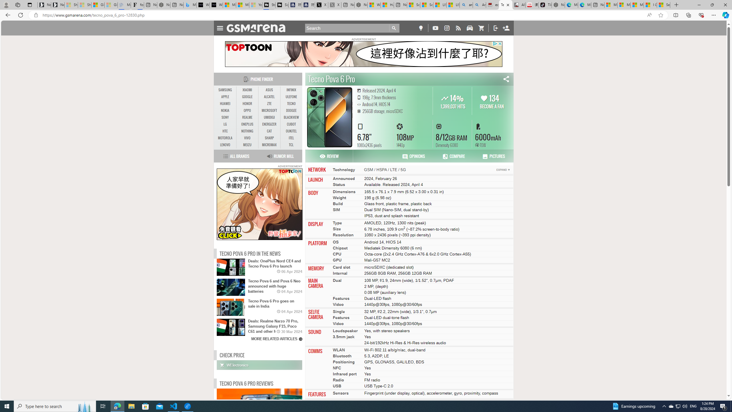  Describe the element at coordinates (229, 5) in the screenshot. I see `Microsoft Start Sports` at that location.